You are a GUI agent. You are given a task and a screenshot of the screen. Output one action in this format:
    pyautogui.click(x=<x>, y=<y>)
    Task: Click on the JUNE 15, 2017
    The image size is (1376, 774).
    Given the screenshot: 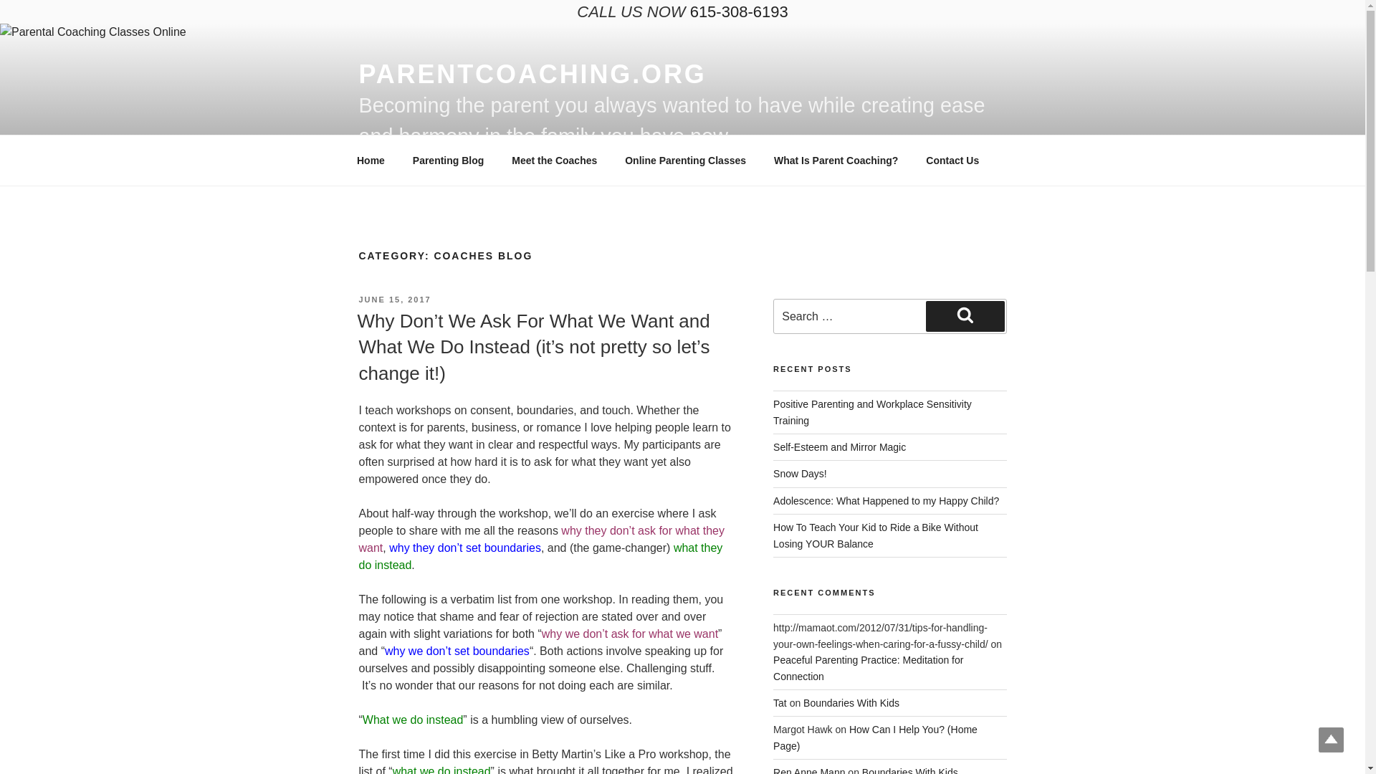 What is the action you would take?
    pyautogui.click(x=394, y=300)
    